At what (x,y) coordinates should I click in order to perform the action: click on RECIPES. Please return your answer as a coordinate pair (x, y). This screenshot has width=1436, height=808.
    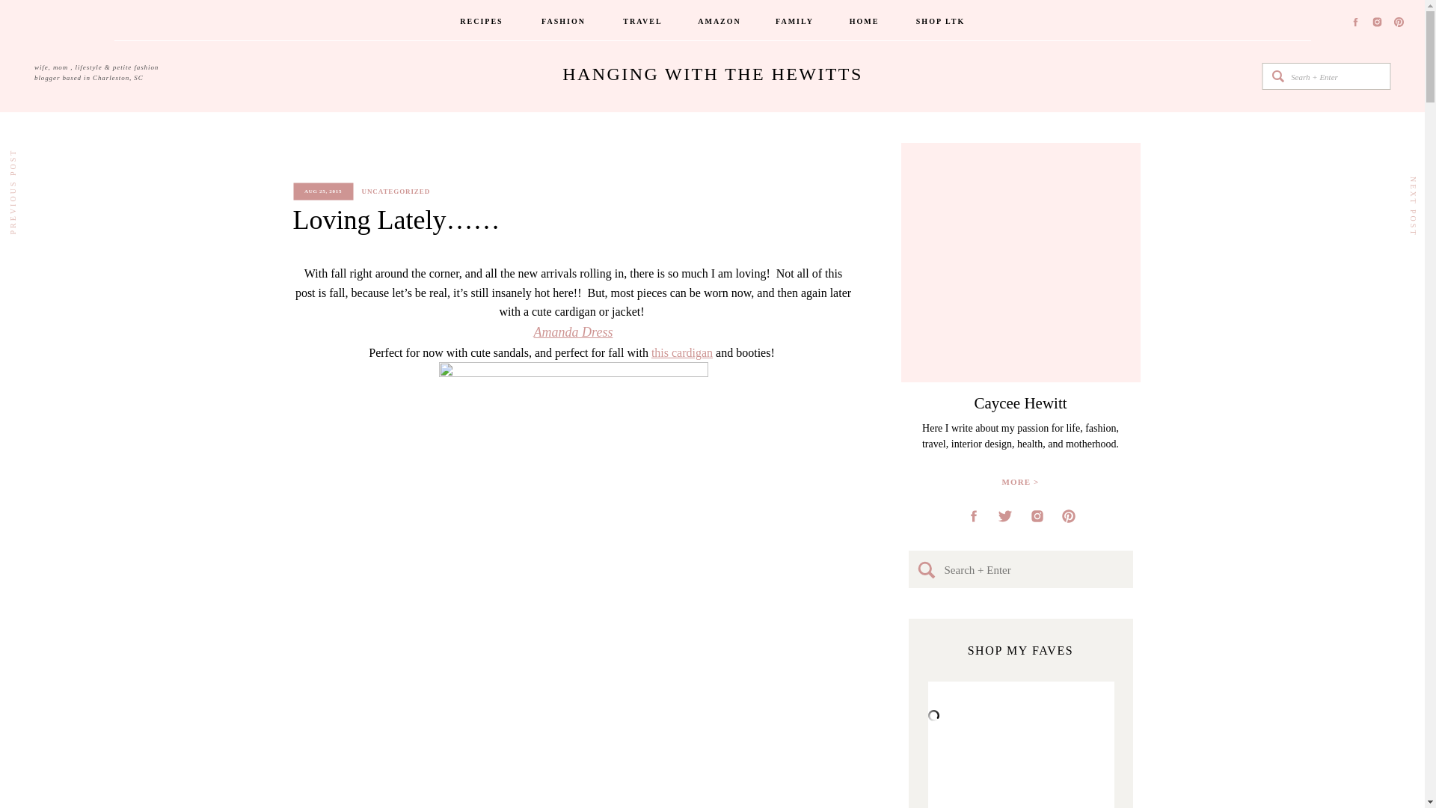
    Looking at the image, I should click on (482, 22).